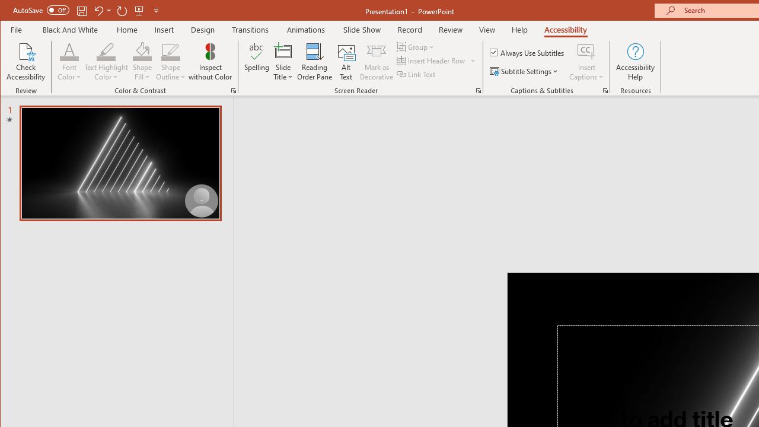 Image resolution: width=759 pixels, height=427 pixels. Describe the element at coordinates (234, 90) in the screenshot. I see `Color & Contrast` at that location.